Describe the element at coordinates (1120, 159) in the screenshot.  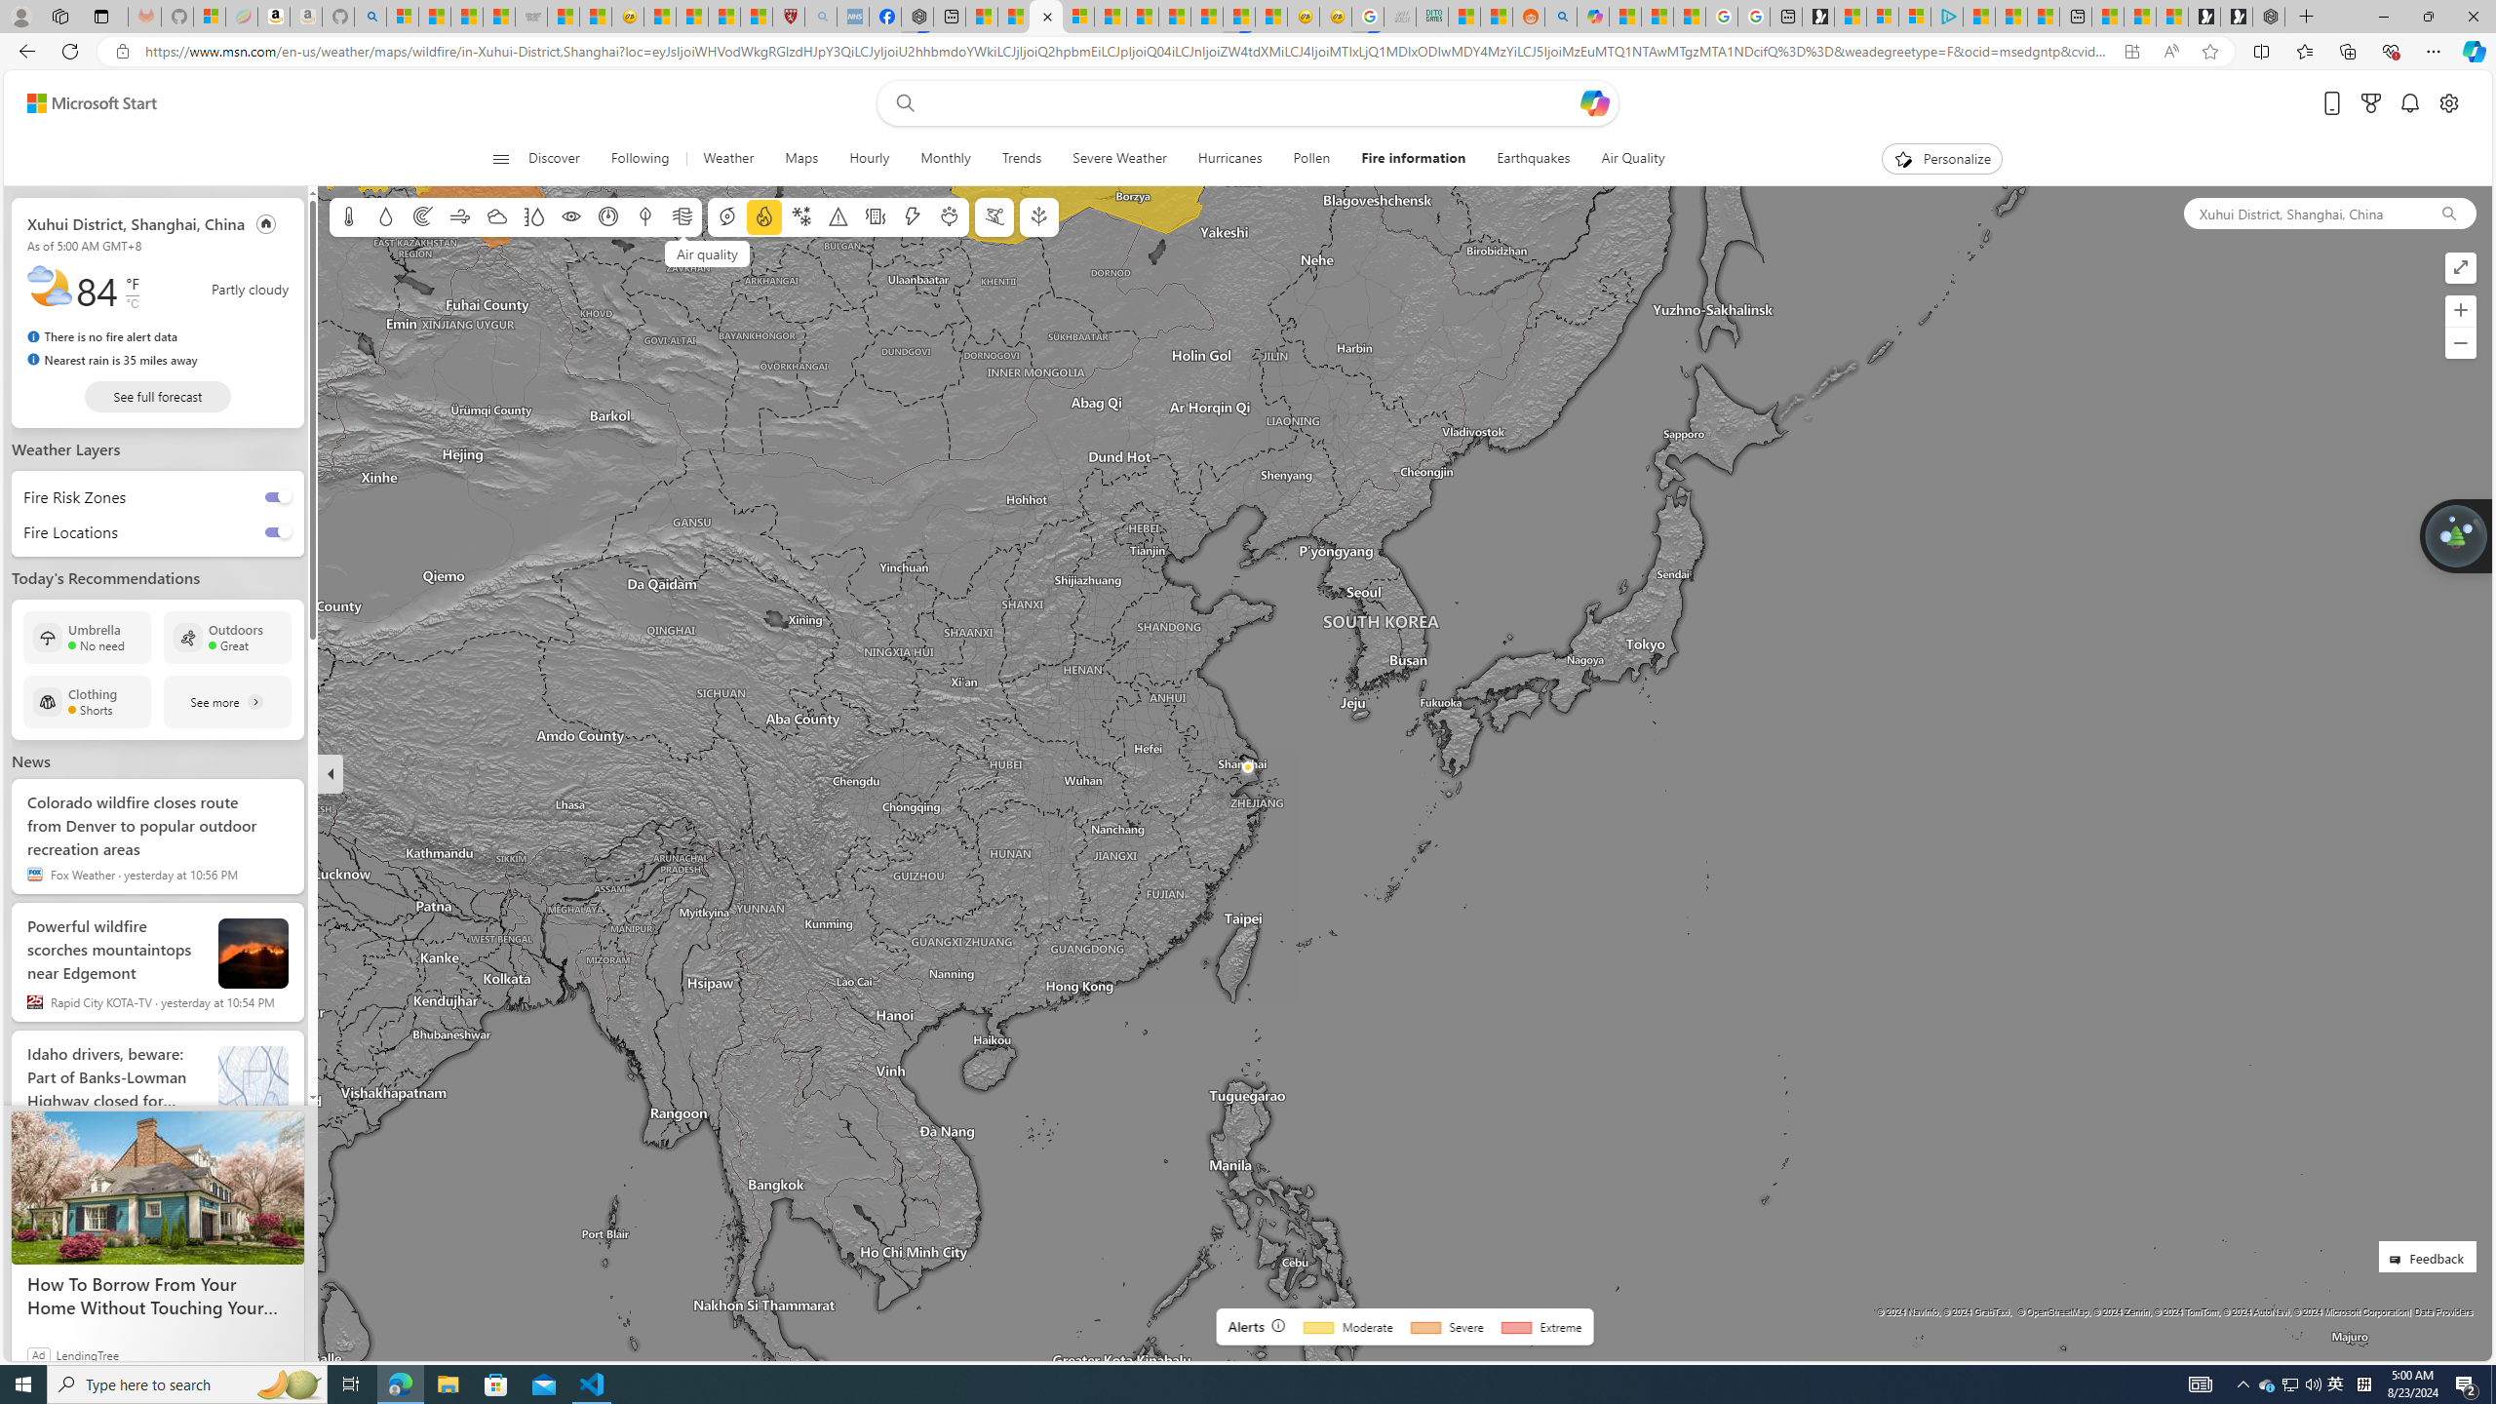
I see `Severe Weather` at that location.